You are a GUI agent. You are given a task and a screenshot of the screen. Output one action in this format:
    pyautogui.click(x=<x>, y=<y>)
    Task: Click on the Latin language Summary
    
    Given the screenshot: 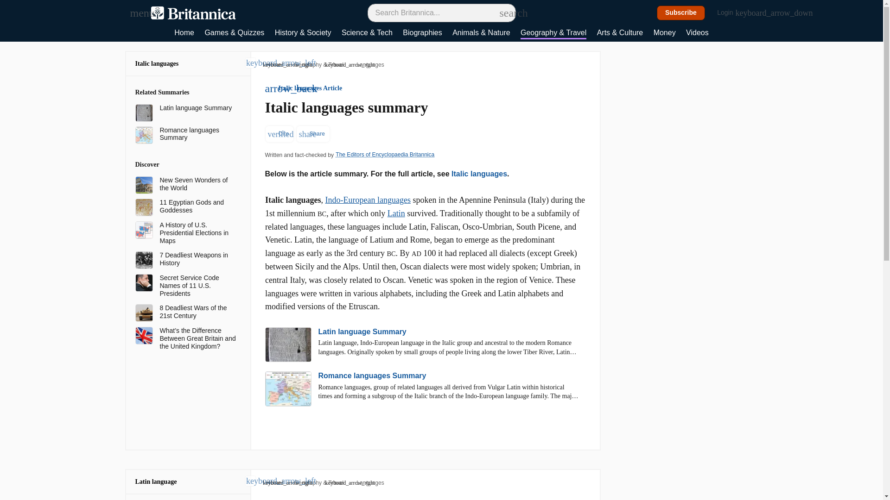 What is the action you would take?
    pyautogui.click(x=198, y=107)
    